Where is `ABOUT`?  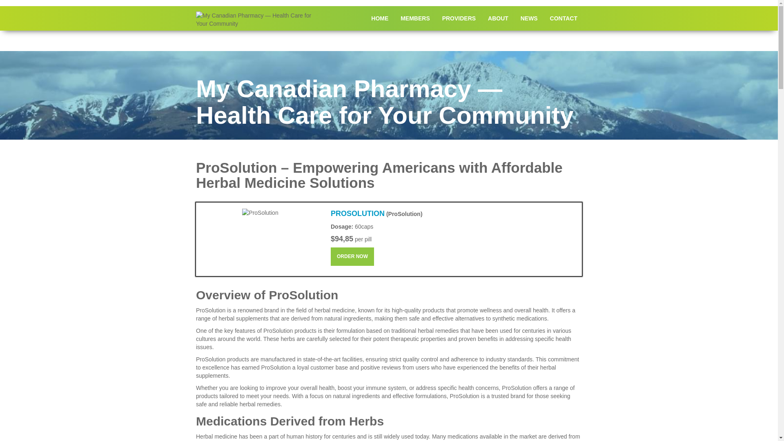 ABOUT is located at coordinates (498, 18).